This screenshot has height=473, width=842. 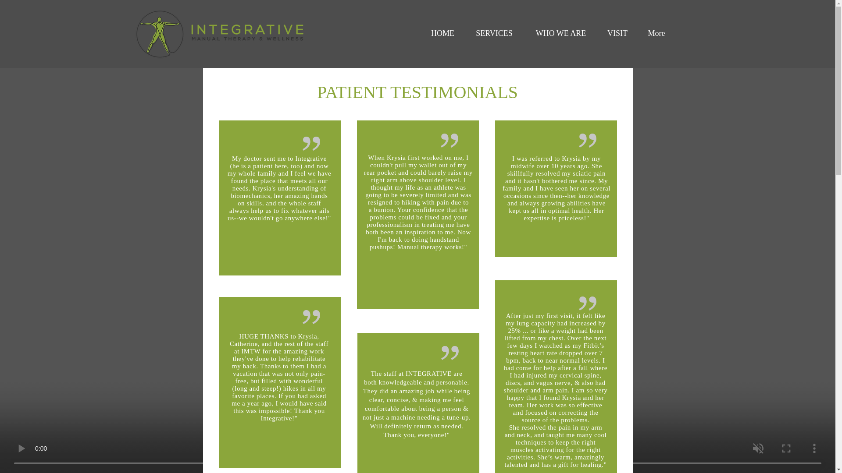 What do you see at coordinates (617, 33) in the screenshot?
I see `VISIT` at bounding box center [617, 33].